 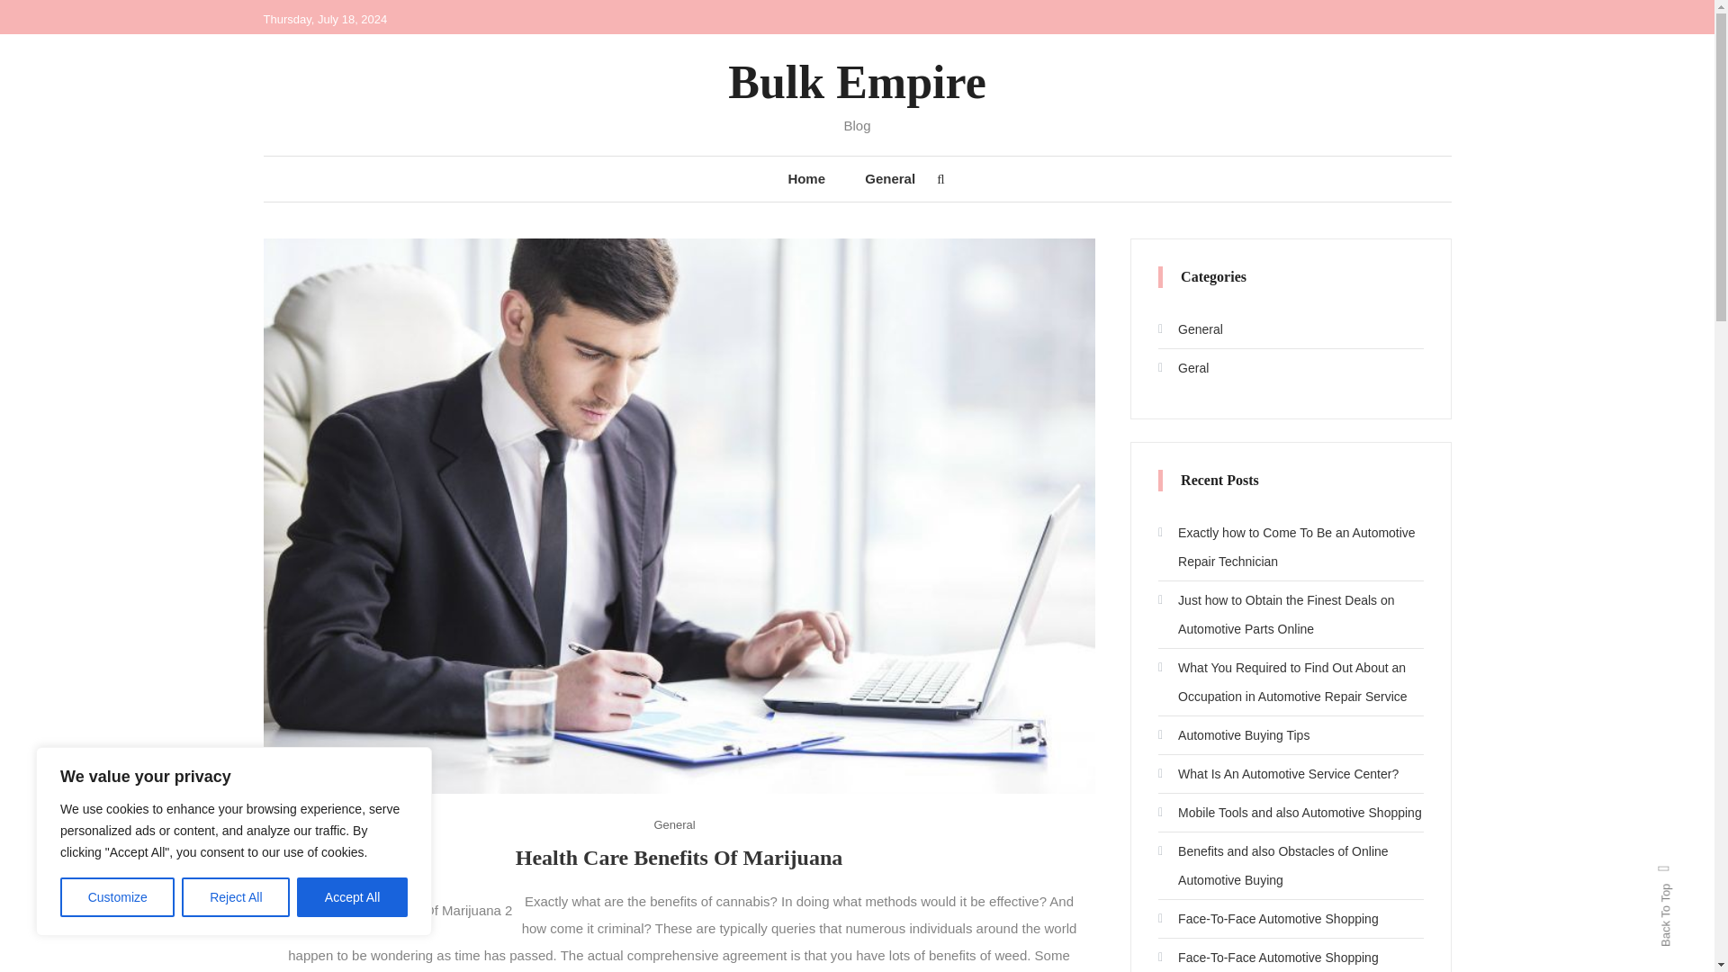 What do you see at coordinates (353, 897) in the screenshot?
I see `Accept All` at bounding box center [353, 897].